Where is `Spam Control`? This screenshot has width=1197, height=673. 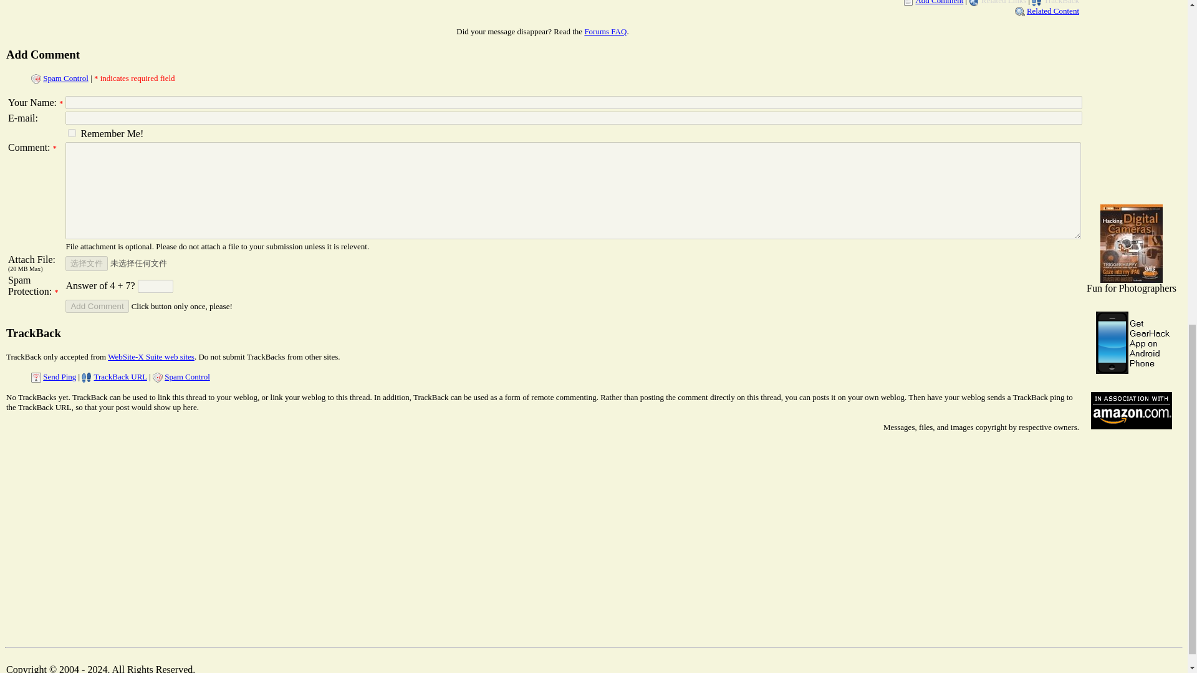 Spam Control is located at coordinates (66, 77).